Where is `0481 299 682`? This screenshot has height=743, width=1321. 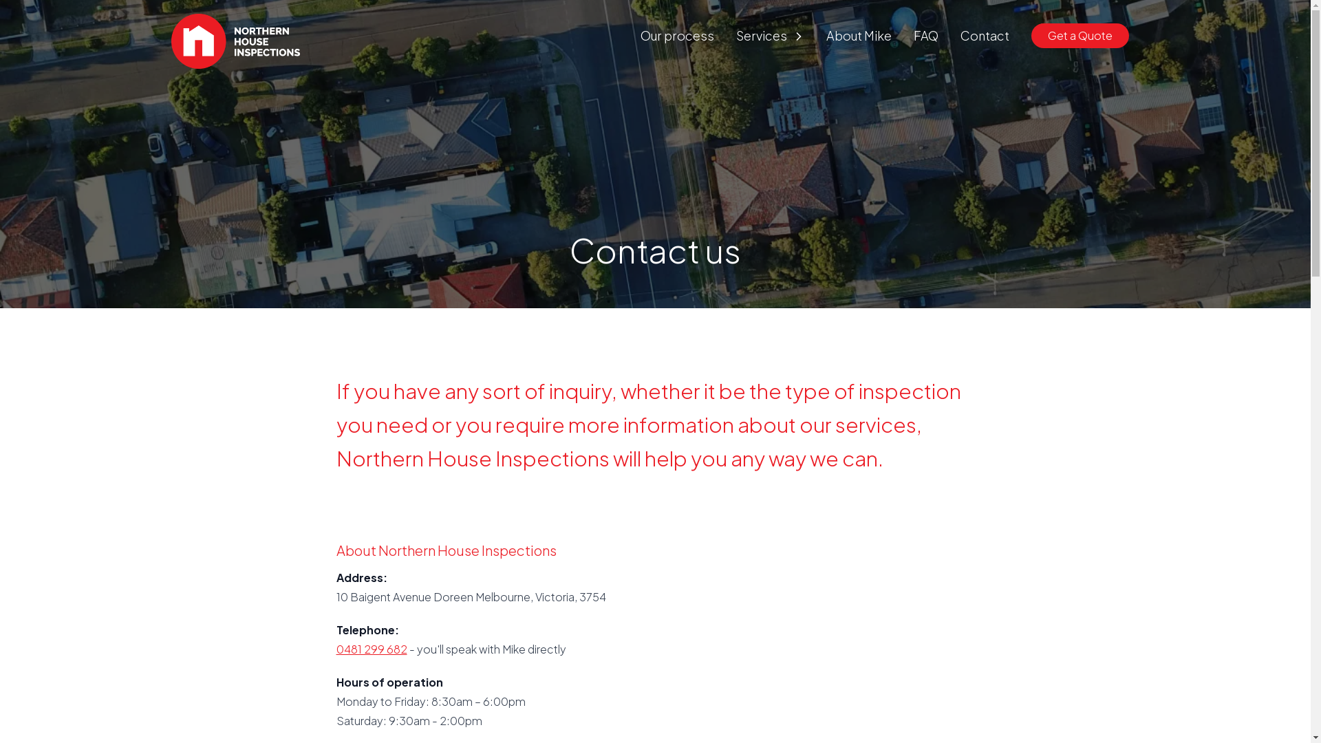
0481 299 682 is located at coordinates (372, 649).